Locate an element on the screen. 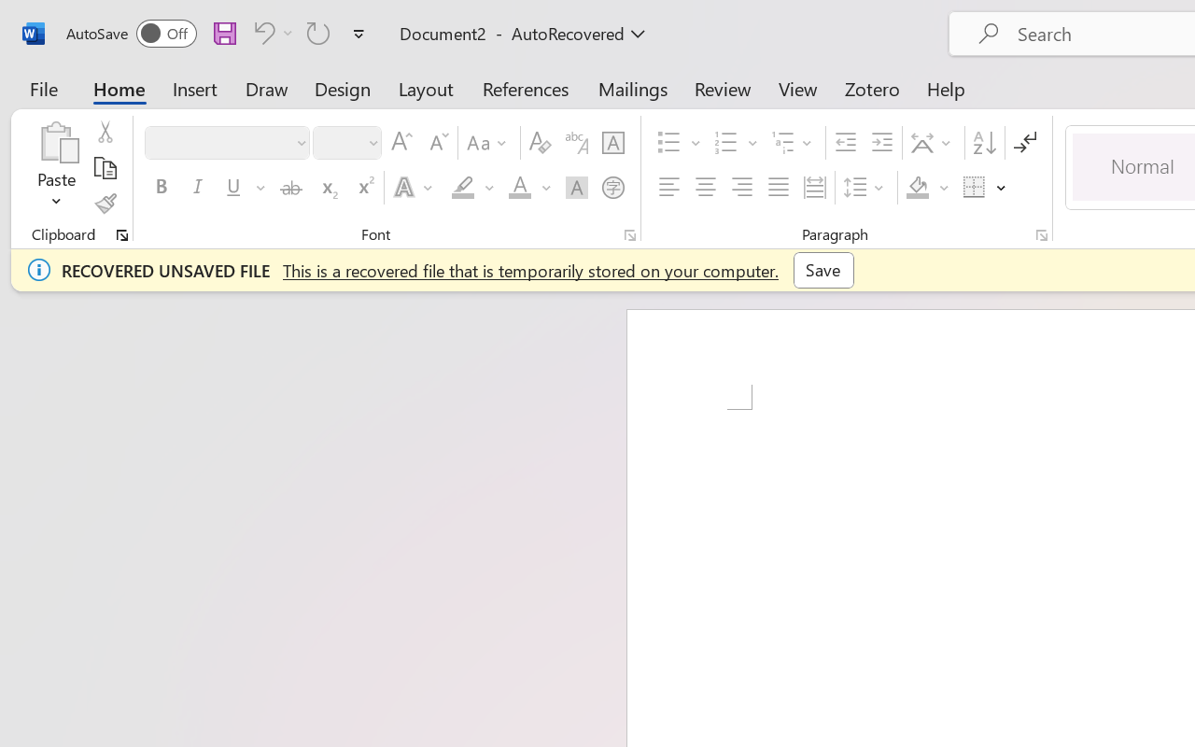  Uncover is located at coordinates (872, 104).